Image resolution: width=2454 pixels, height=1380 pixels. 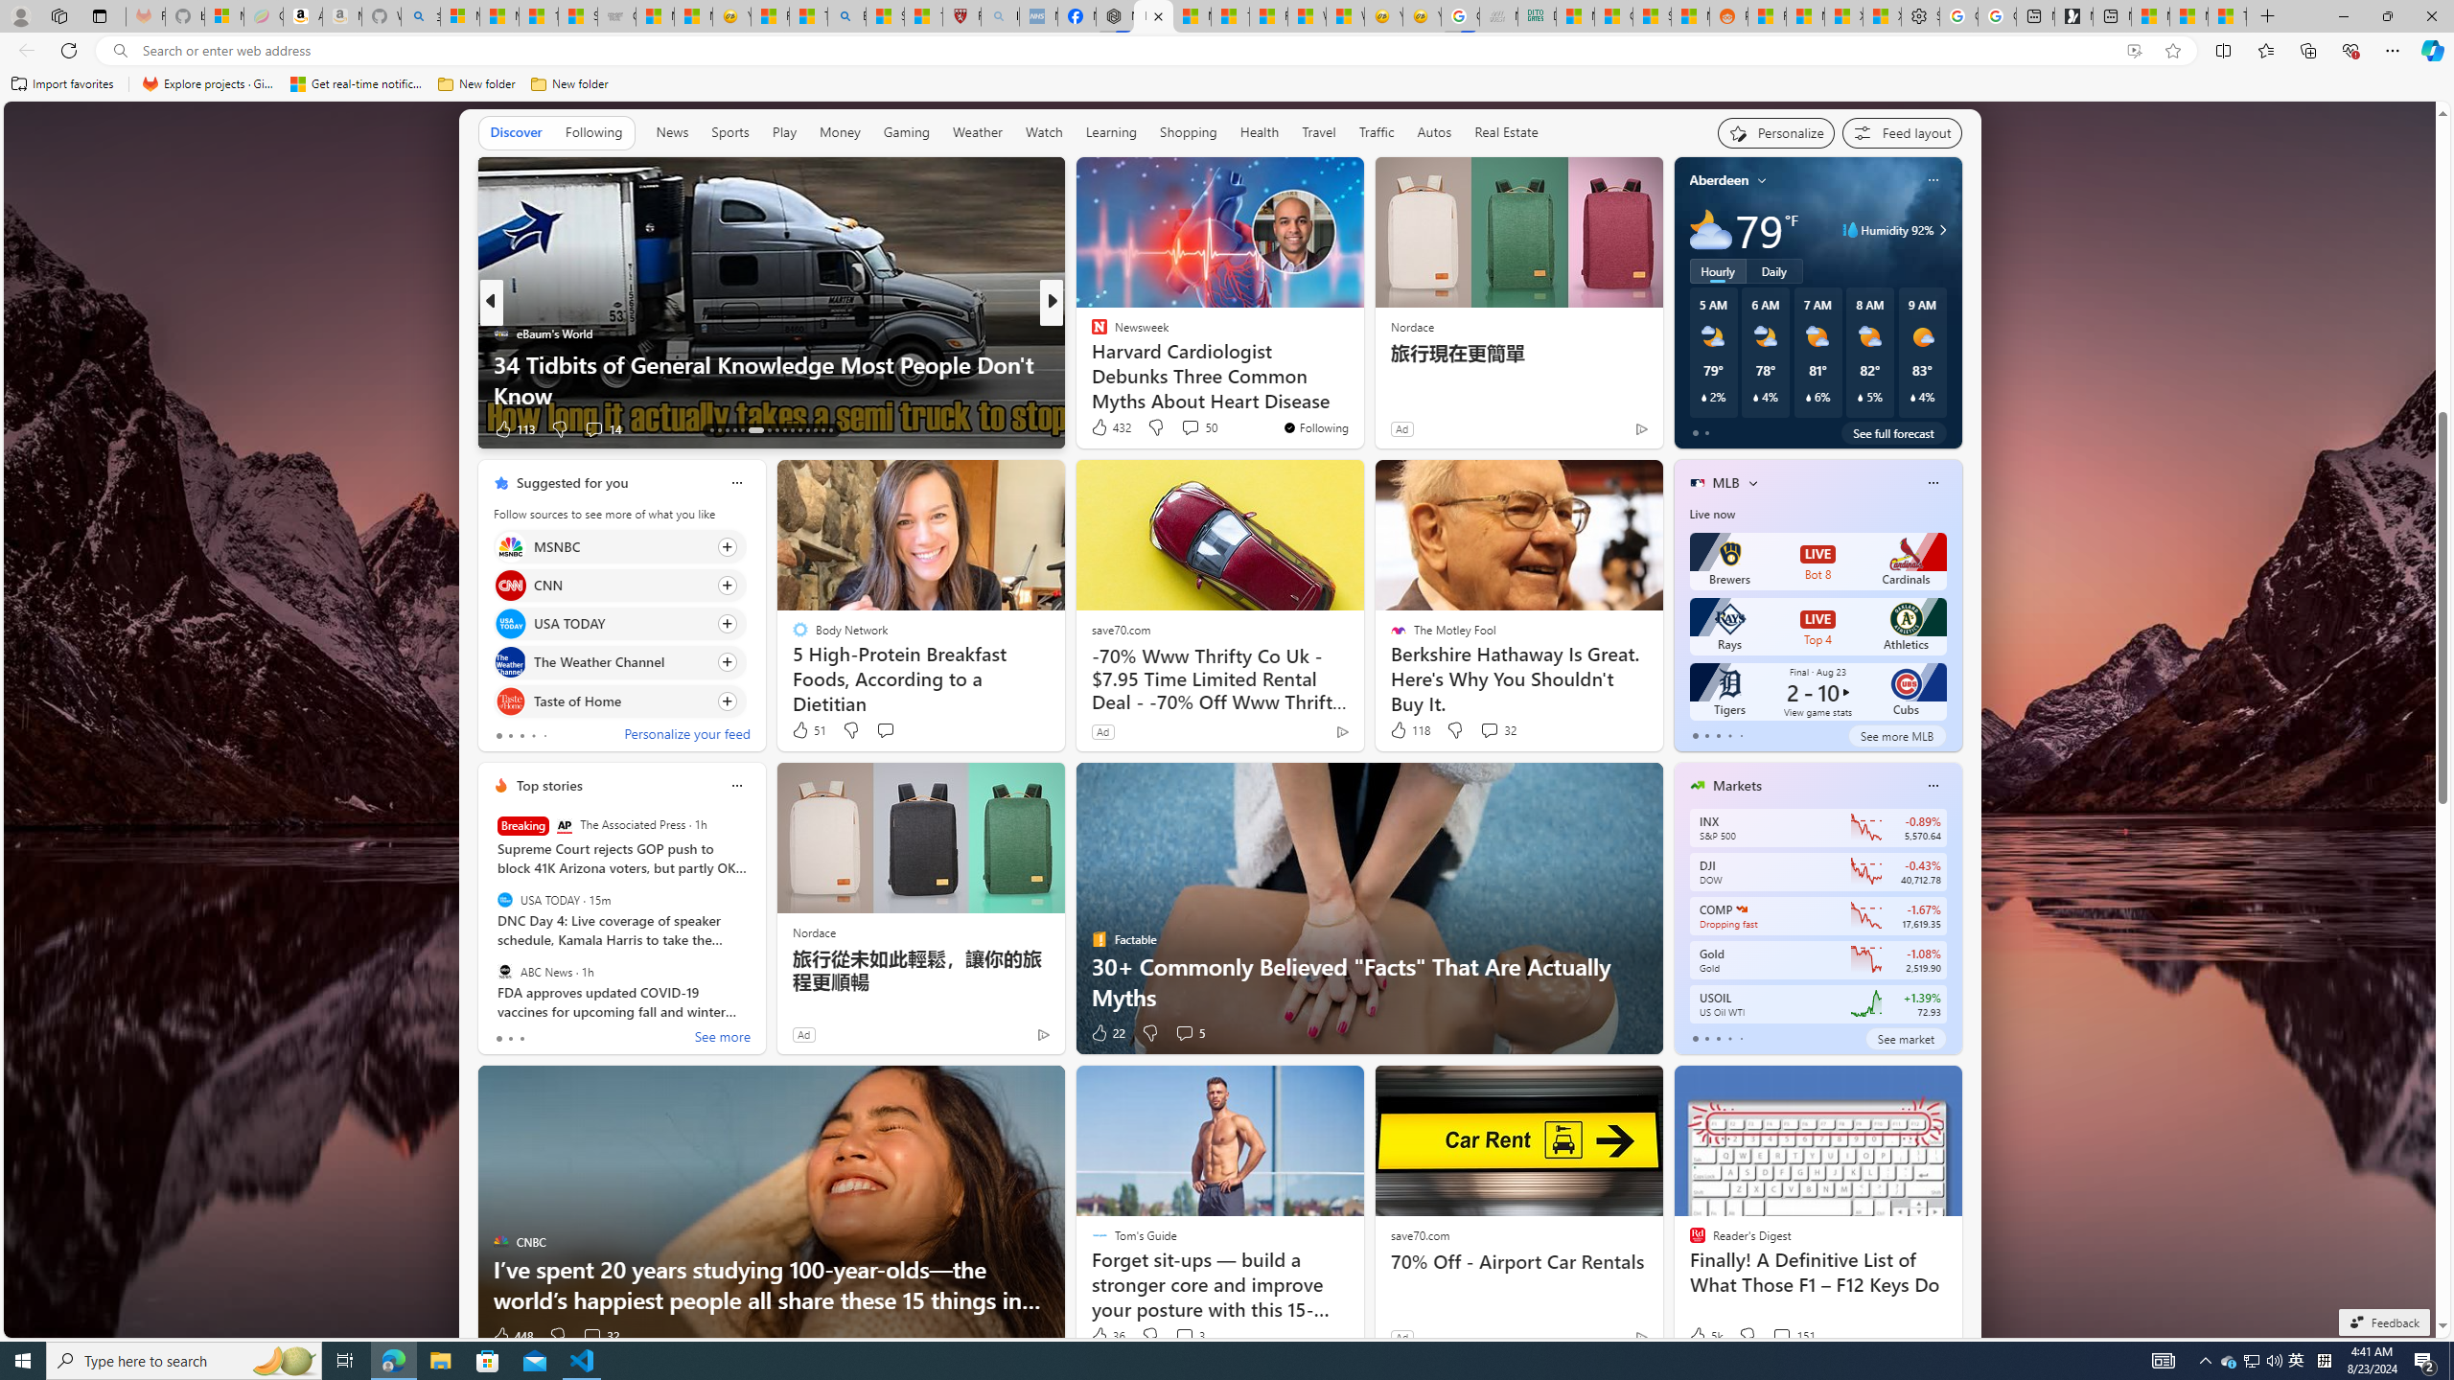 I want to click on The Weather Channel, so click(x=510, y=663).